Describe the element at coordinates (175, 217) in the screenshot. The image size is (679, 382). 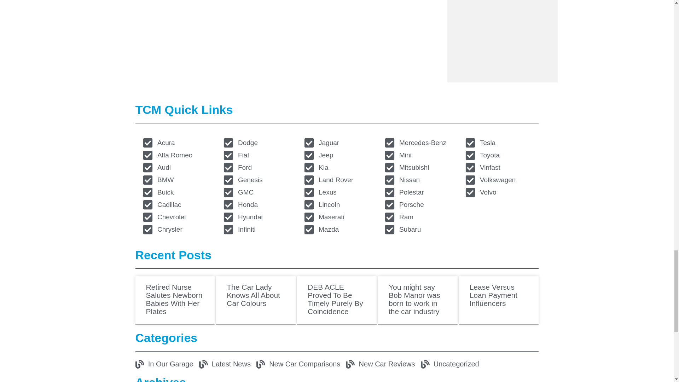
I see `Chevrolet` at that location.